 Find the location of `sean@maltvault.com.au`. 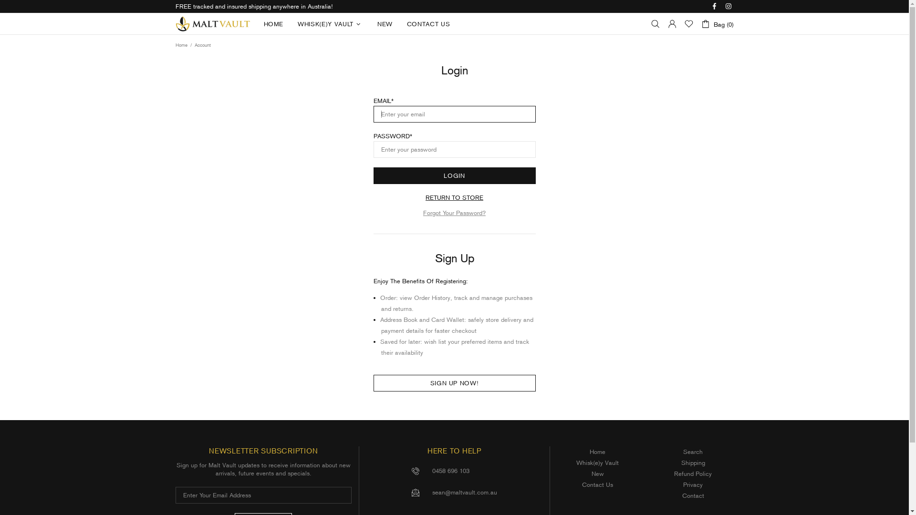

sean@maltvault.com.au is located at coordinates (465, 492).